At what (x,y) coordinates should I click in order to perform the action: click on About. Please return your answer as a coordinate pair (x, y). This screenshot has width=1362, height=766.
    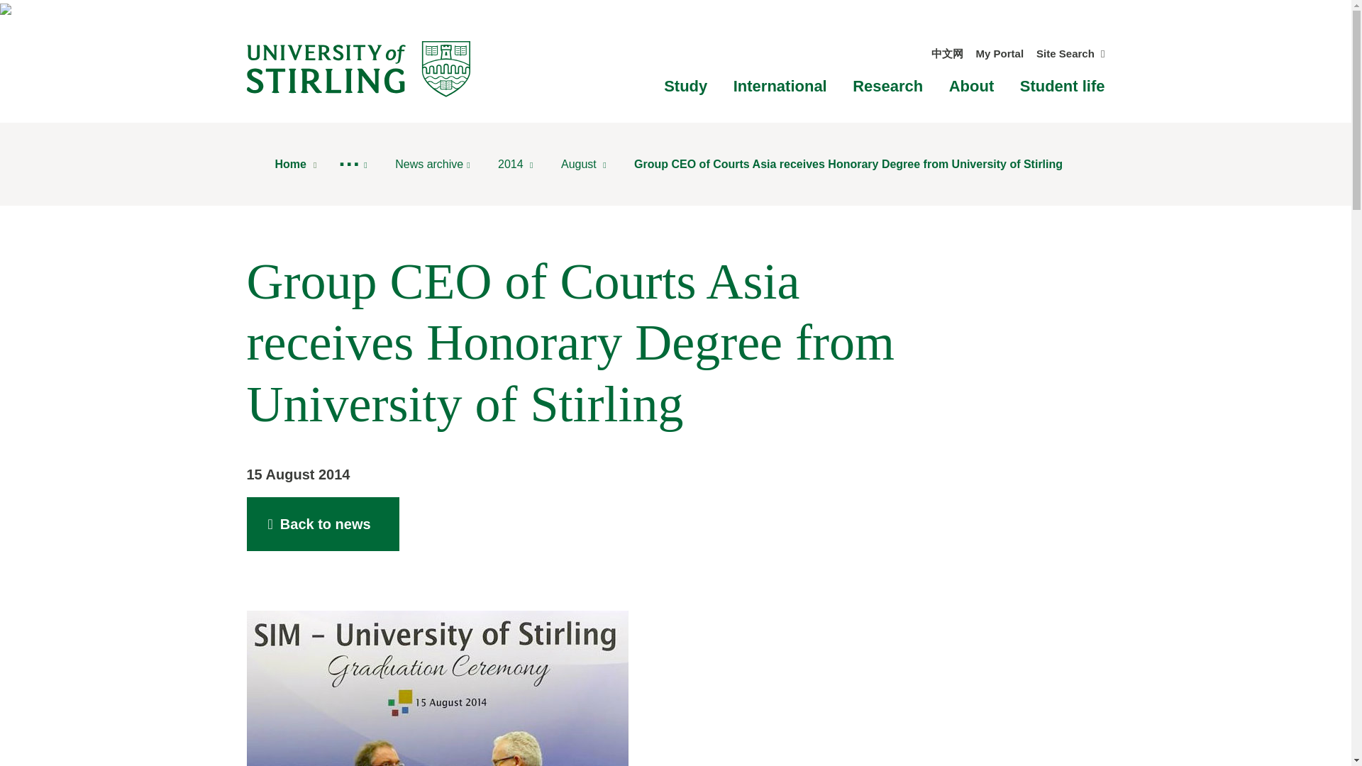
    Looking at the image, I should click on (972, 86).